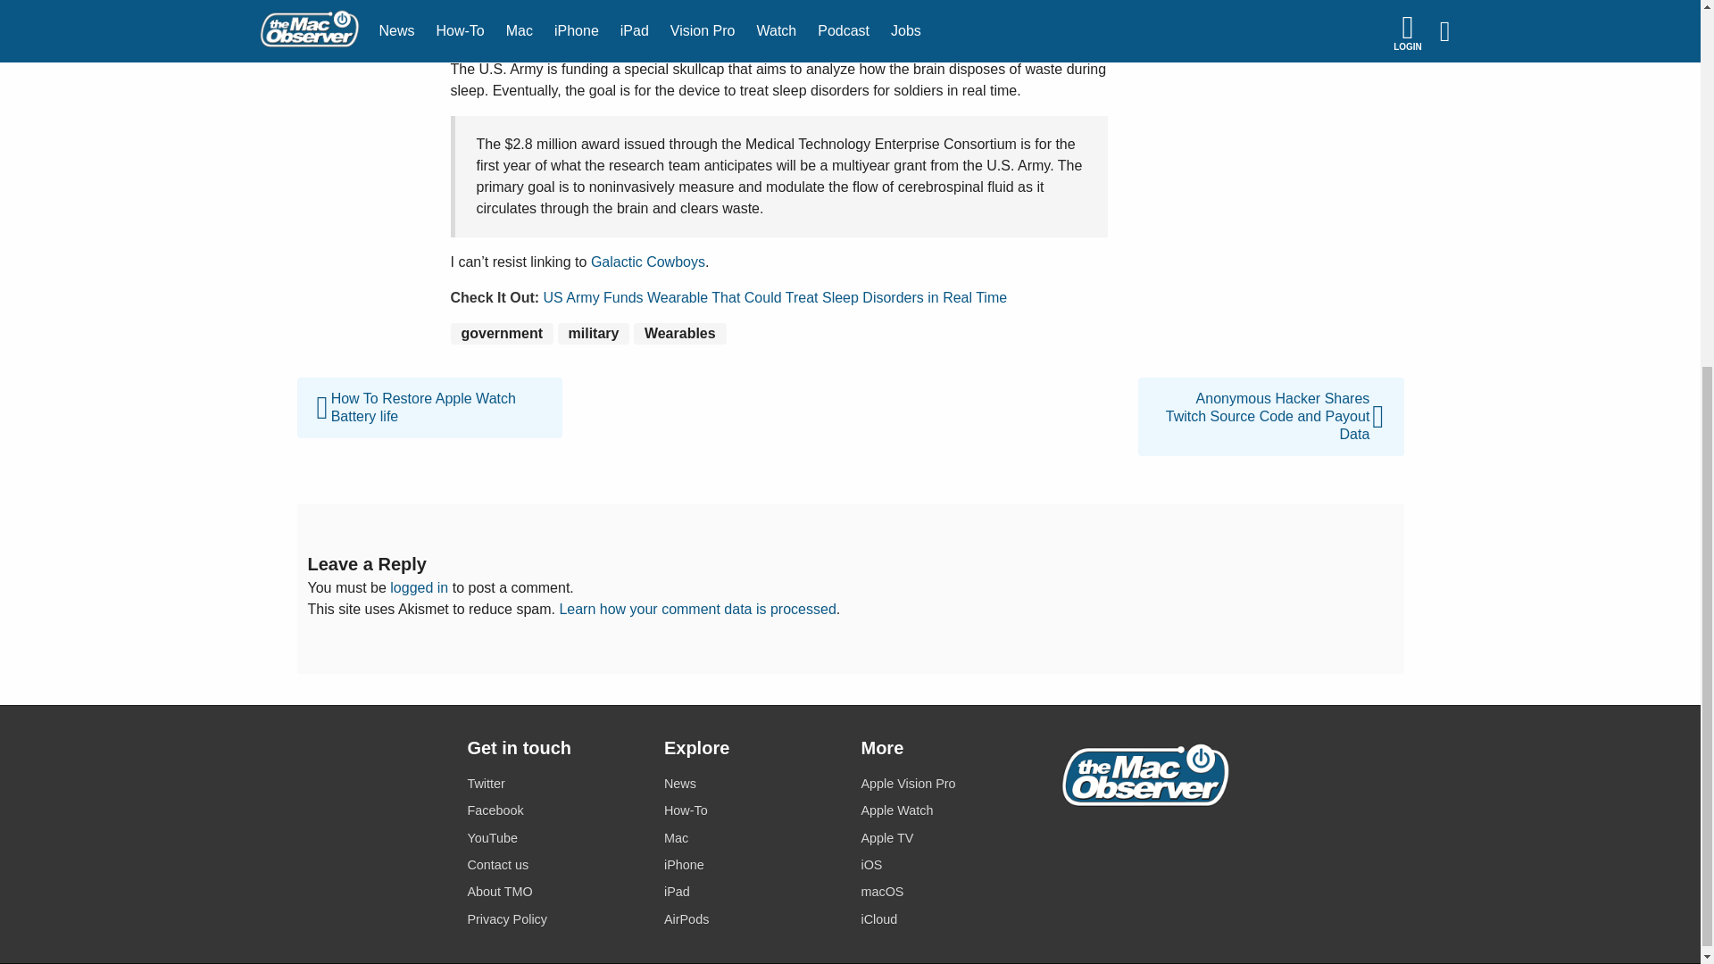  What do you see at coordinates (554, 810) in the screenshot?
I see `Facebook` at bounding box center [554, 810].